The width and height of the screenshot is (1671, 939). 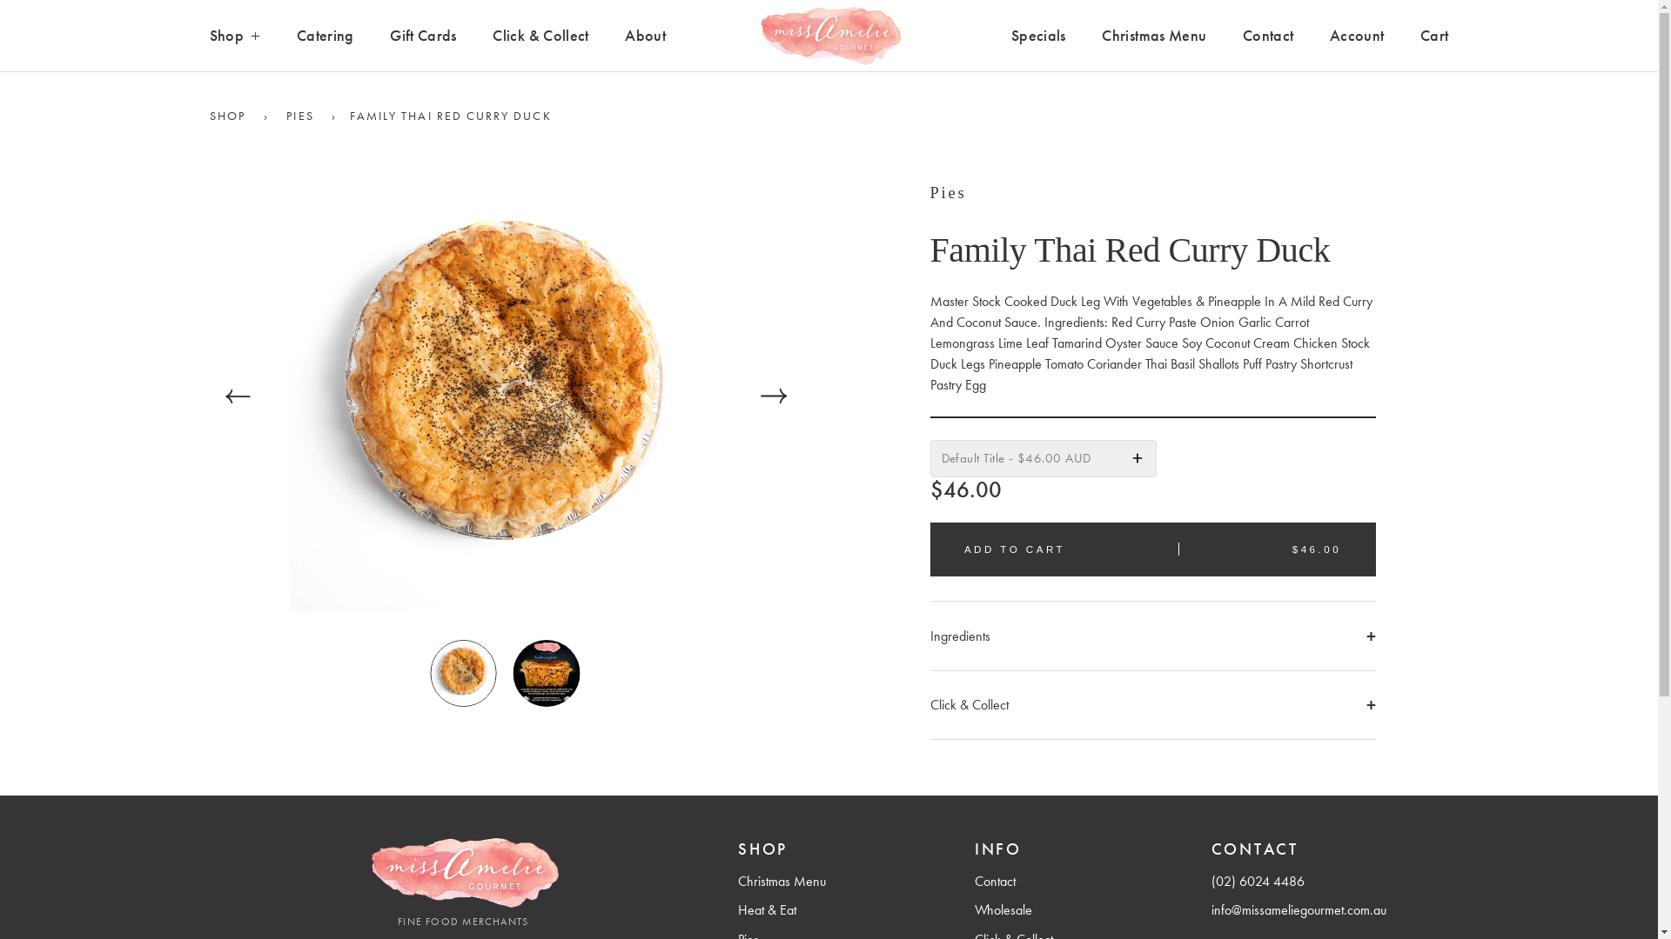 What do you see at coordinates (226, 117) in the screenshot?
I see `SHOP` at bounding box center [226, 117].